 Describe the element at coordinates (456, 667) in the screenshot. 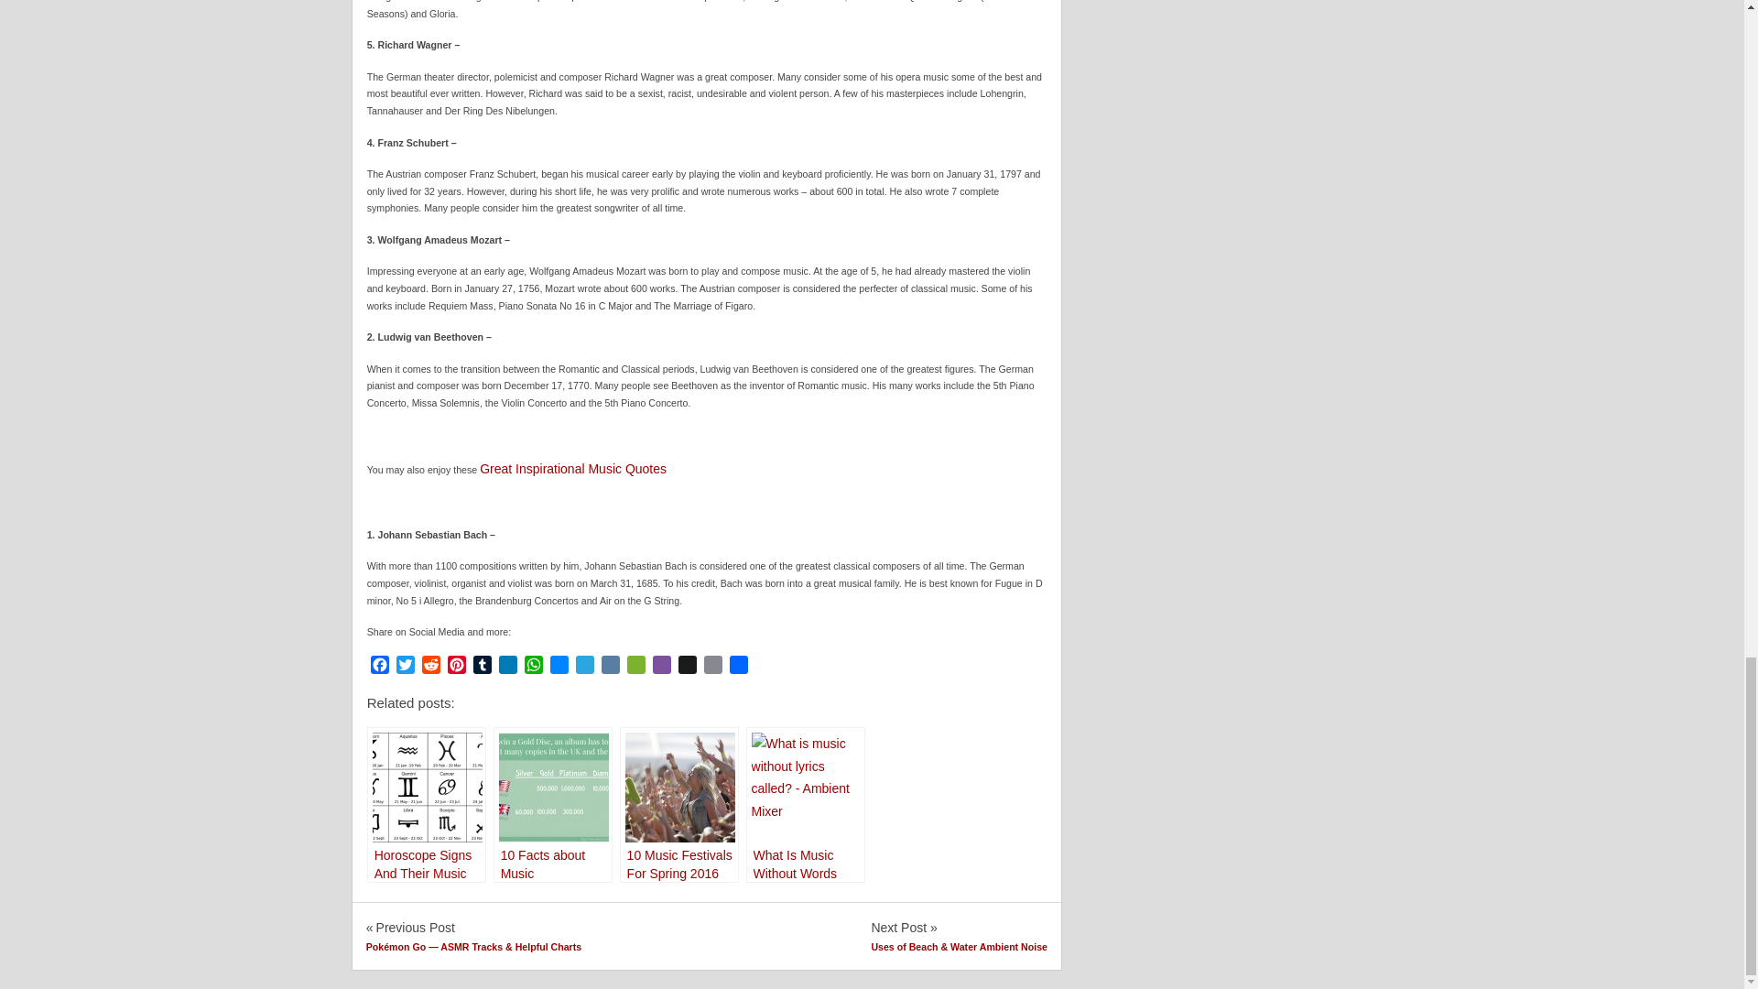

I see `Pinterest` at that location.